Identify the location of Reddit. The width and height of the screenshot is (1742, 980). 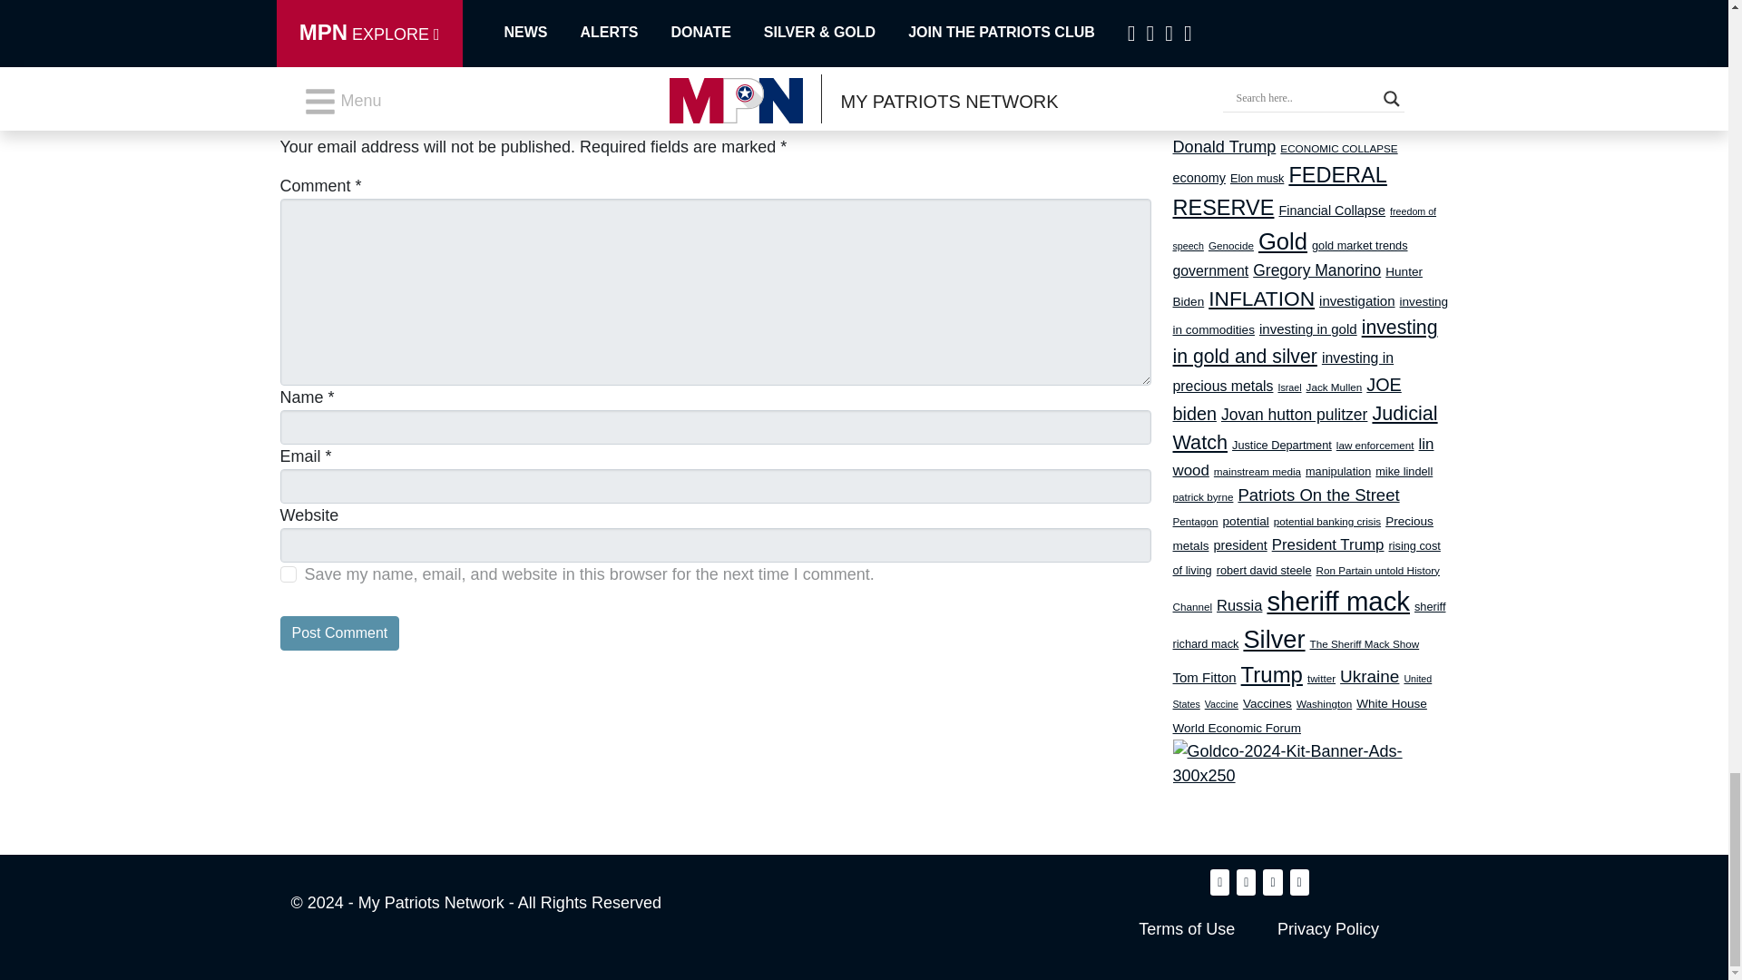
(509, 11).